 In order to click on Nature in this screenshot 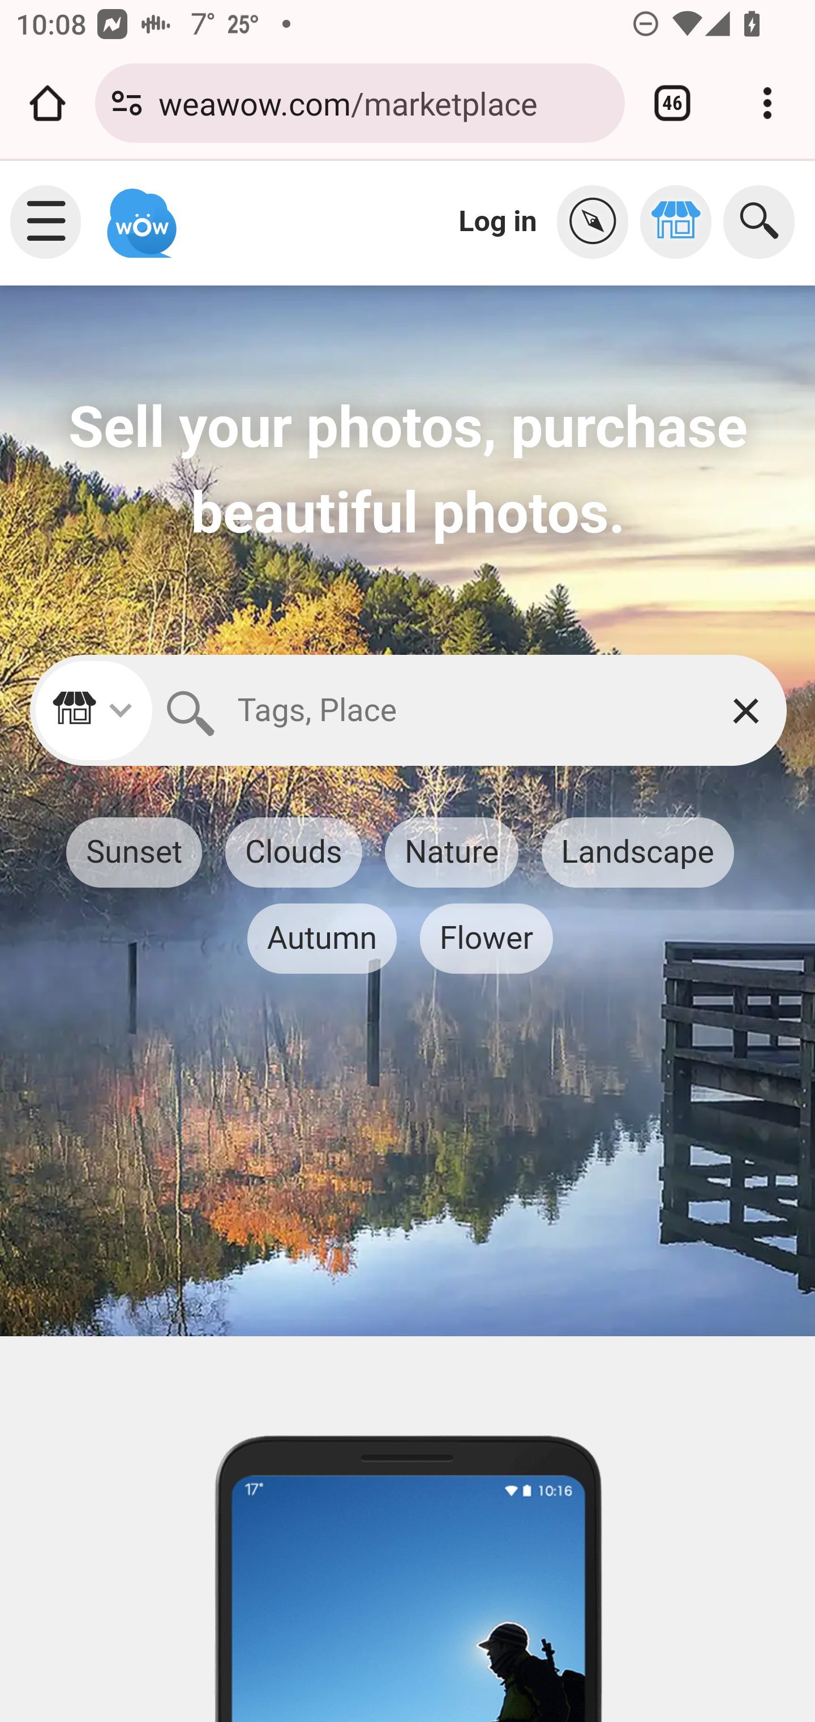, I will do `click(452, 853)`.